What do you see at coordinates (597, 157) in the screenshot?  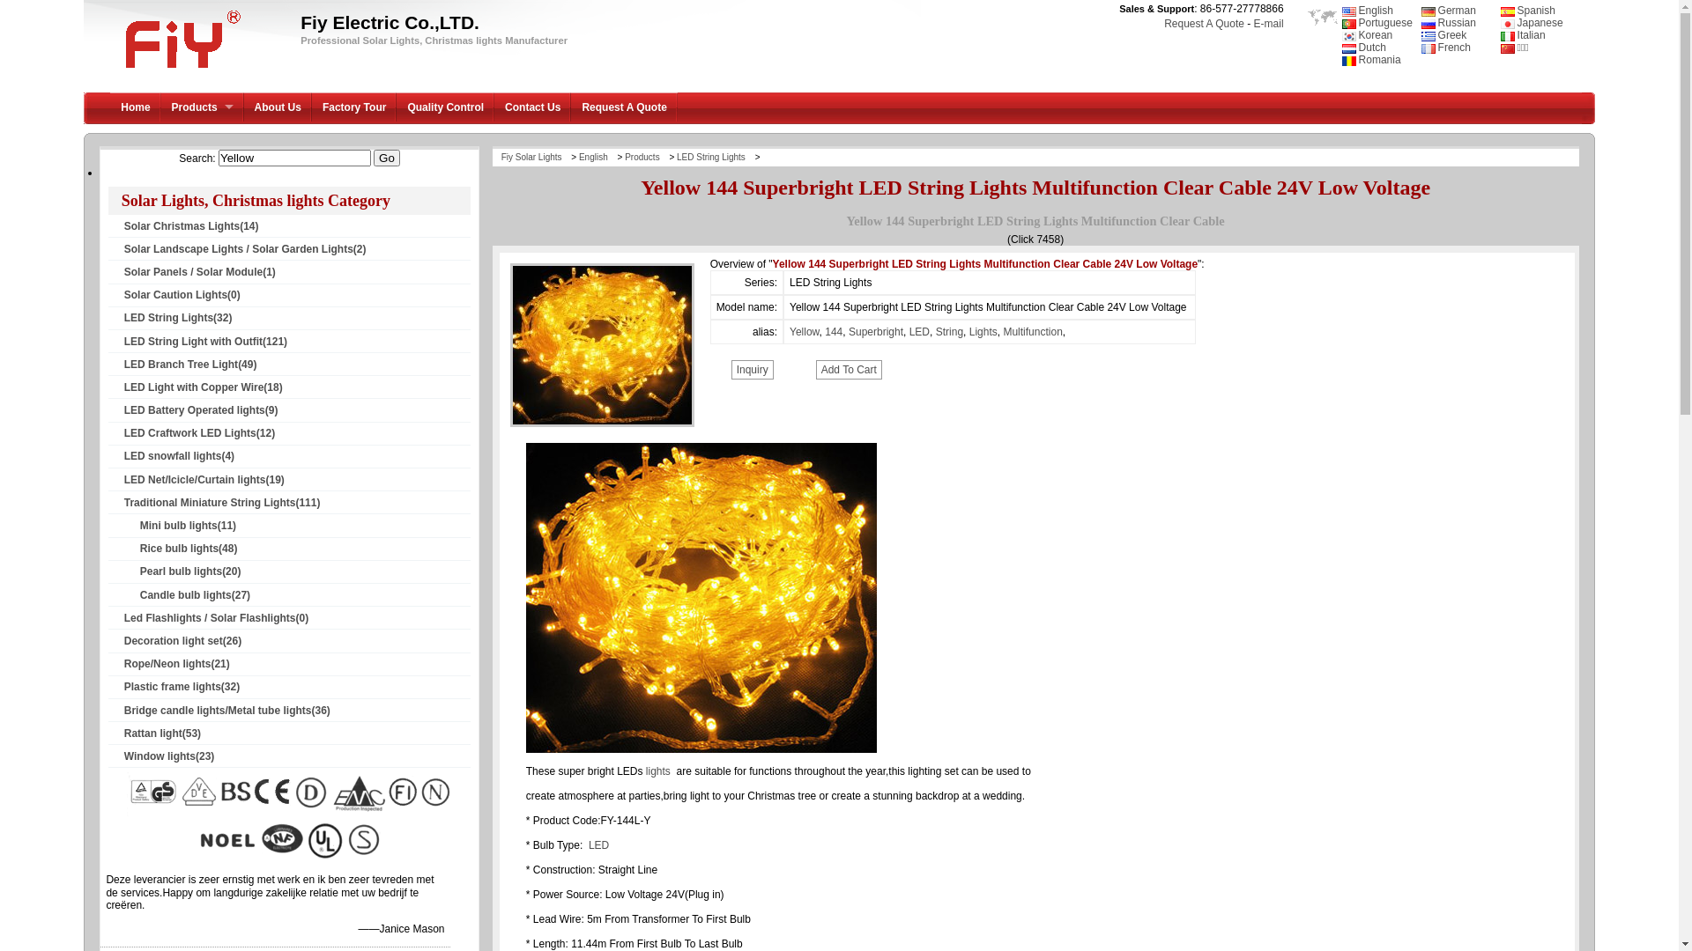 I see `English` at bounding box center [597, 157].